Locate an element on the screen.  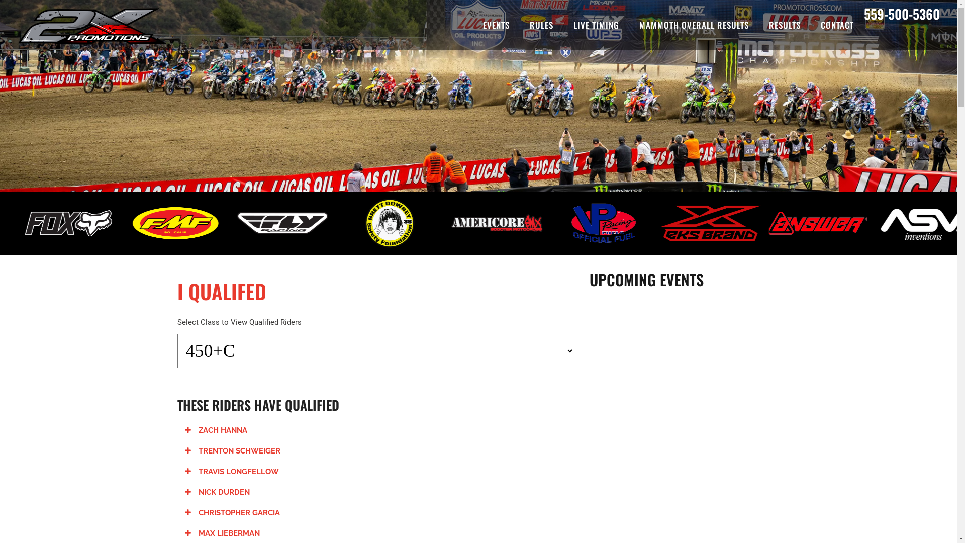
CHRISTOPHER GARCIA is located at coordinates (232, 513).